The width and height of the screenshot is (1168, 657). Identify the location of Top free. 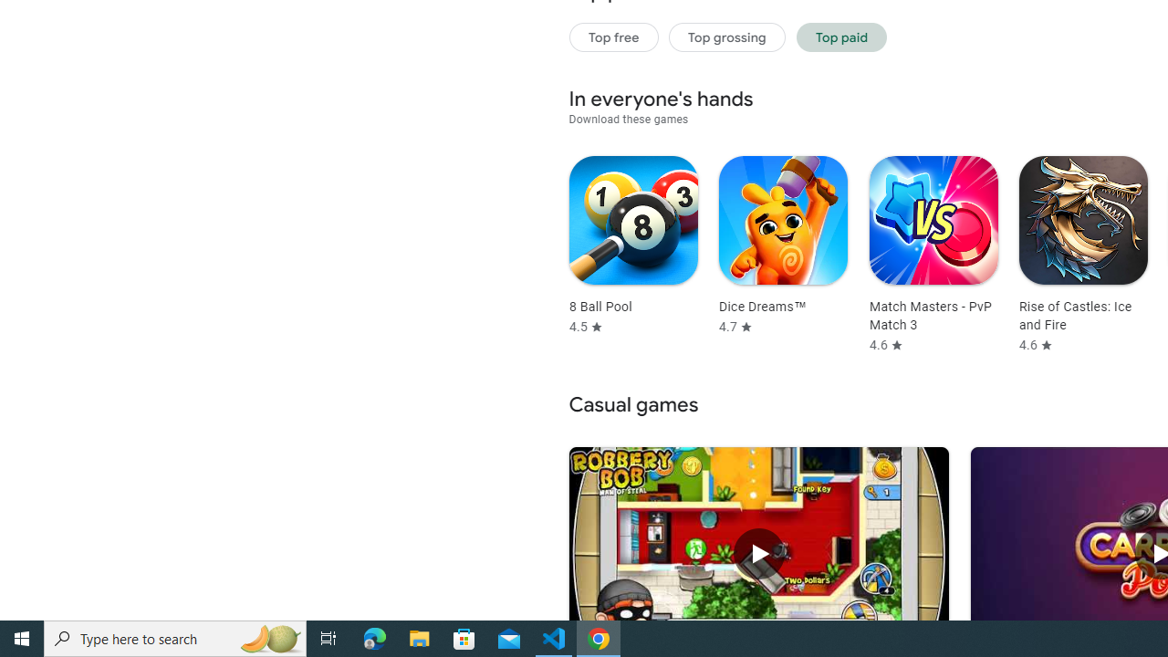
(613, 36).